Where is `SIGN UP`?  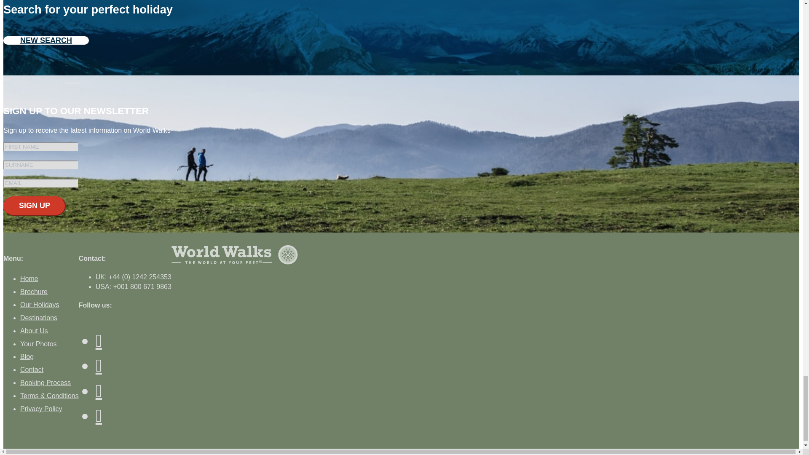 SIGN UP is located at coordinates (34, 206).